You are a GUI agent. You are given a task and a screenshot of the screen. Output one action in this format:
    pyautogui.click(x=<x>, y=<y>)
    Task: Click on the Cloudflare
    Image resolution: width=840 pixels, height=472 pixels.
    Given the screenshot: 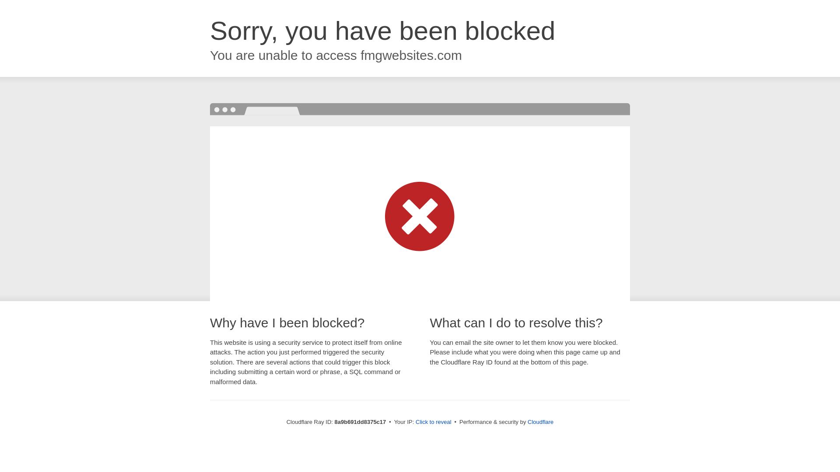 What is the action you would take?
    pyautogui.click(x=540, y=422)
    